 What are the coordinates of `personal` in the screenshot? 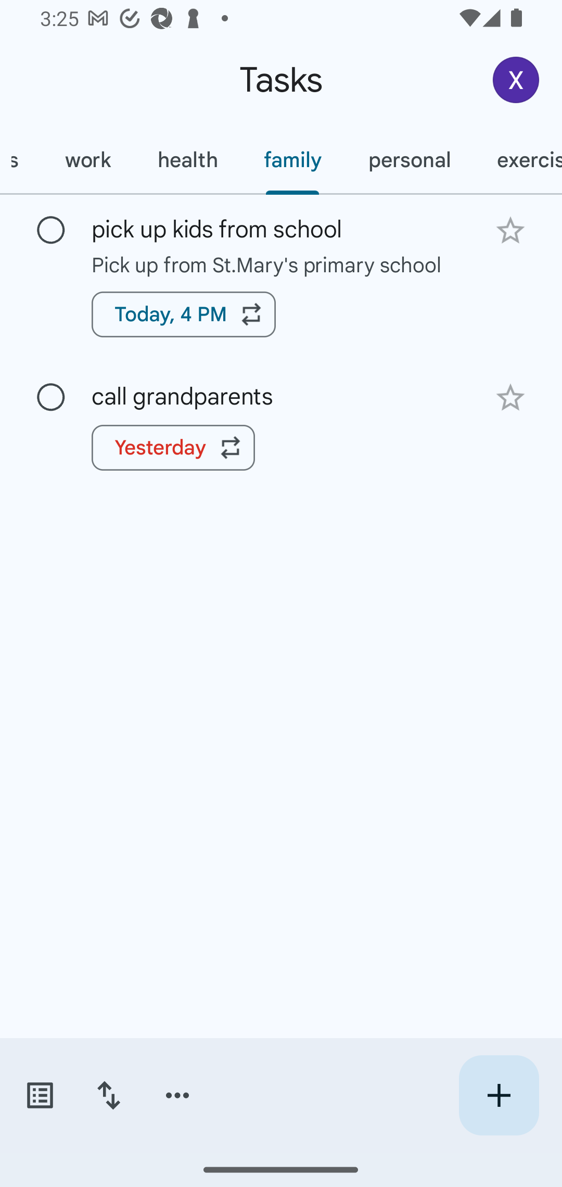 It's located at (409, 160).